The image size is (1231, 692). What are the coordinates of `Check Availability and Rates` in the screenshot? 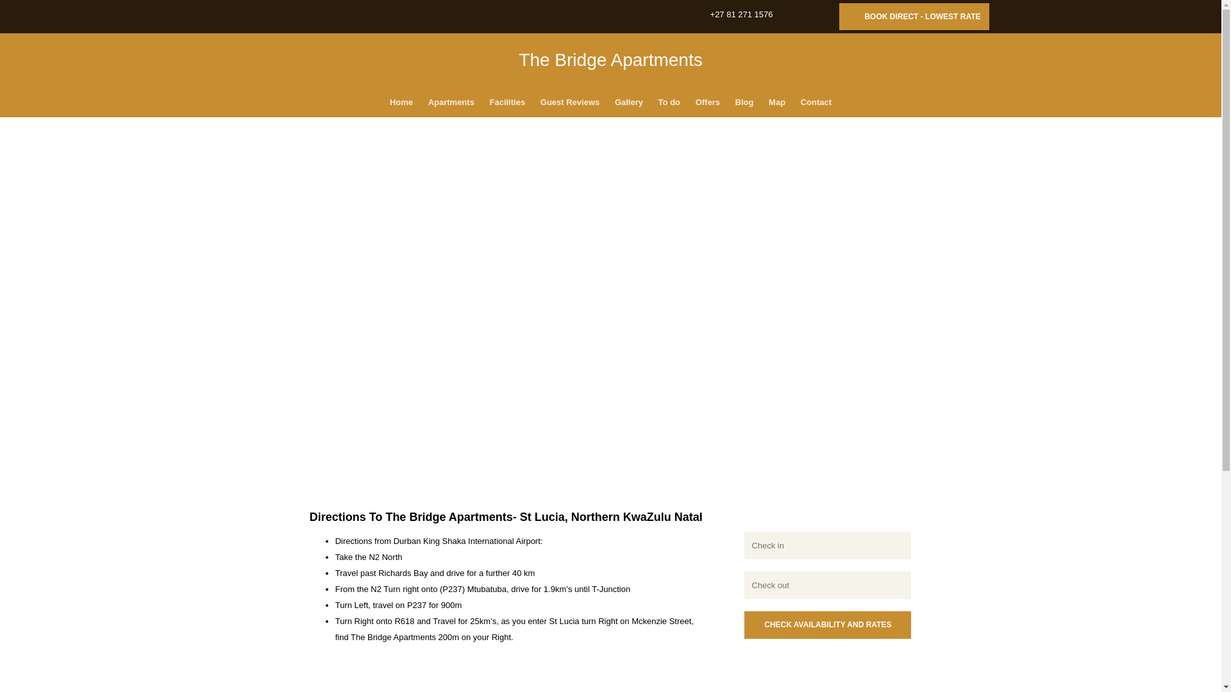 It's located at (827, 624).